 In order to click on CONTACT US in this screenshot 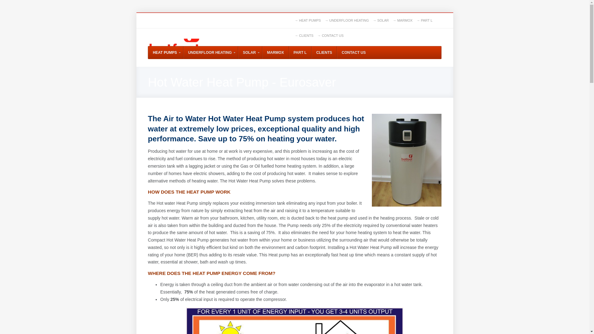, I will do `click(353, 53)`.